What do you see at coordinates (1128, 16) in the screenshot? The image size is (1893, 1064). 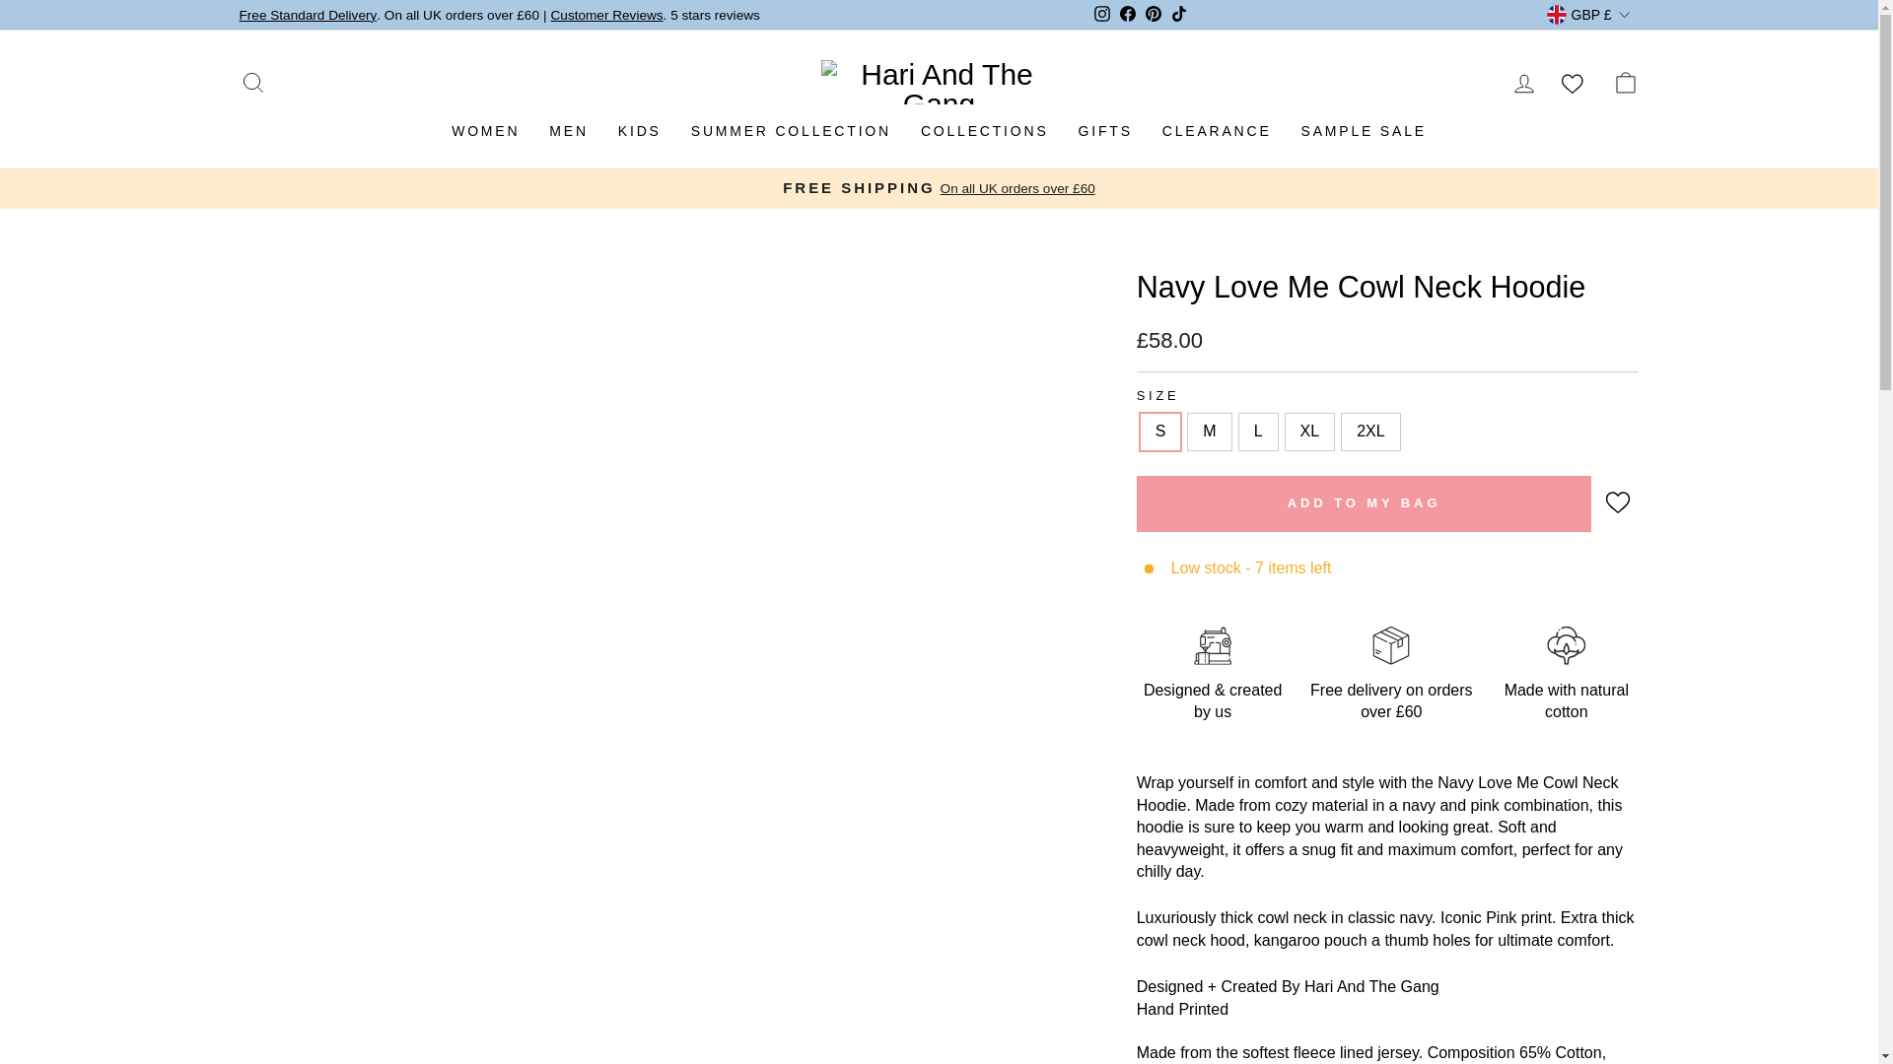 I see `Hari And The Gang on Facebook` at bounding box center [1128, 16].